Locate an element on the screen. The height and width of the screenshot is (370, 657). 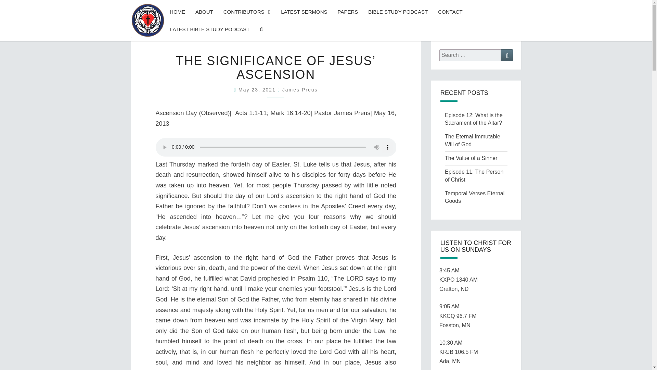
CONTRIBUTORS is located at coordinates (247, 12).